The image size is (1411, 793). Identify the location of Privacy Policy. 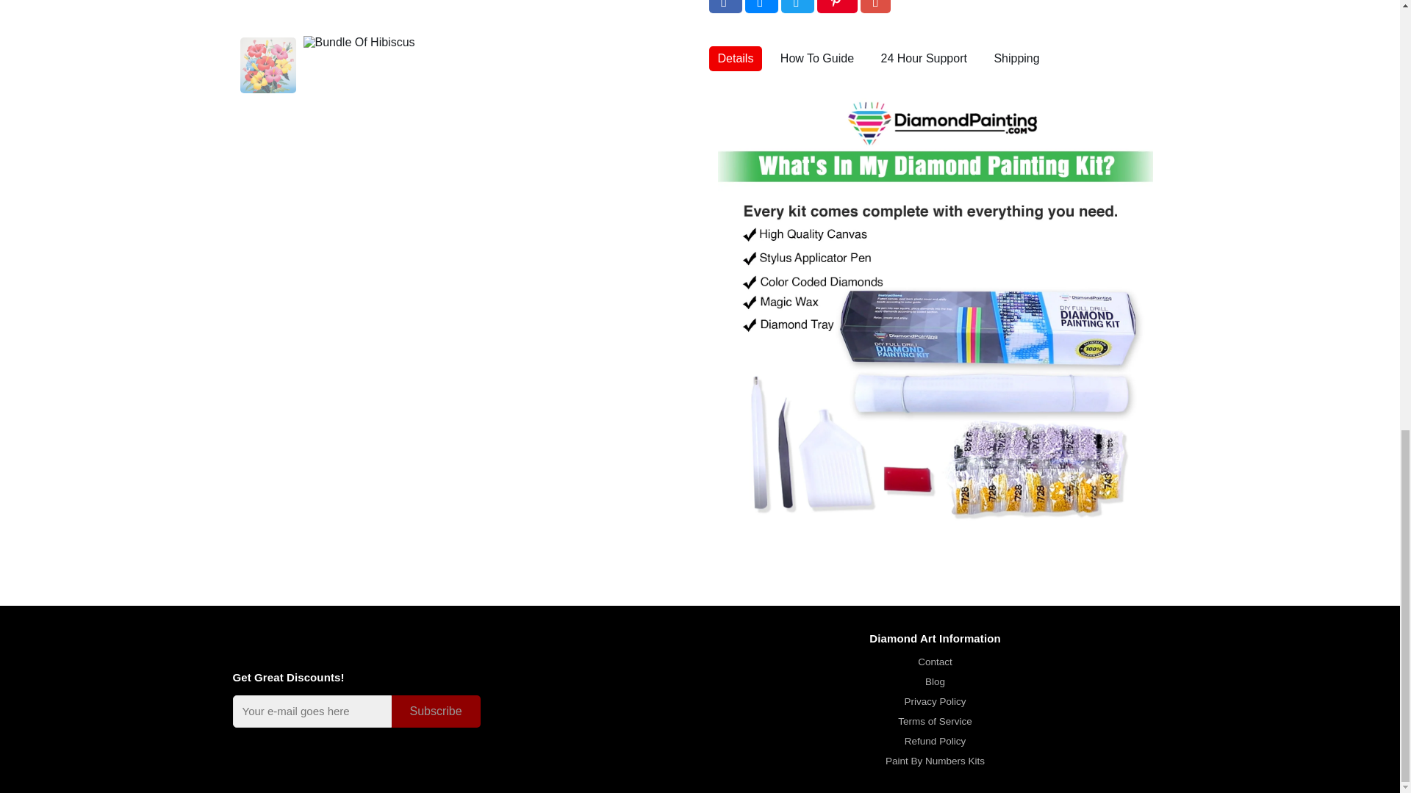
(935, 702).